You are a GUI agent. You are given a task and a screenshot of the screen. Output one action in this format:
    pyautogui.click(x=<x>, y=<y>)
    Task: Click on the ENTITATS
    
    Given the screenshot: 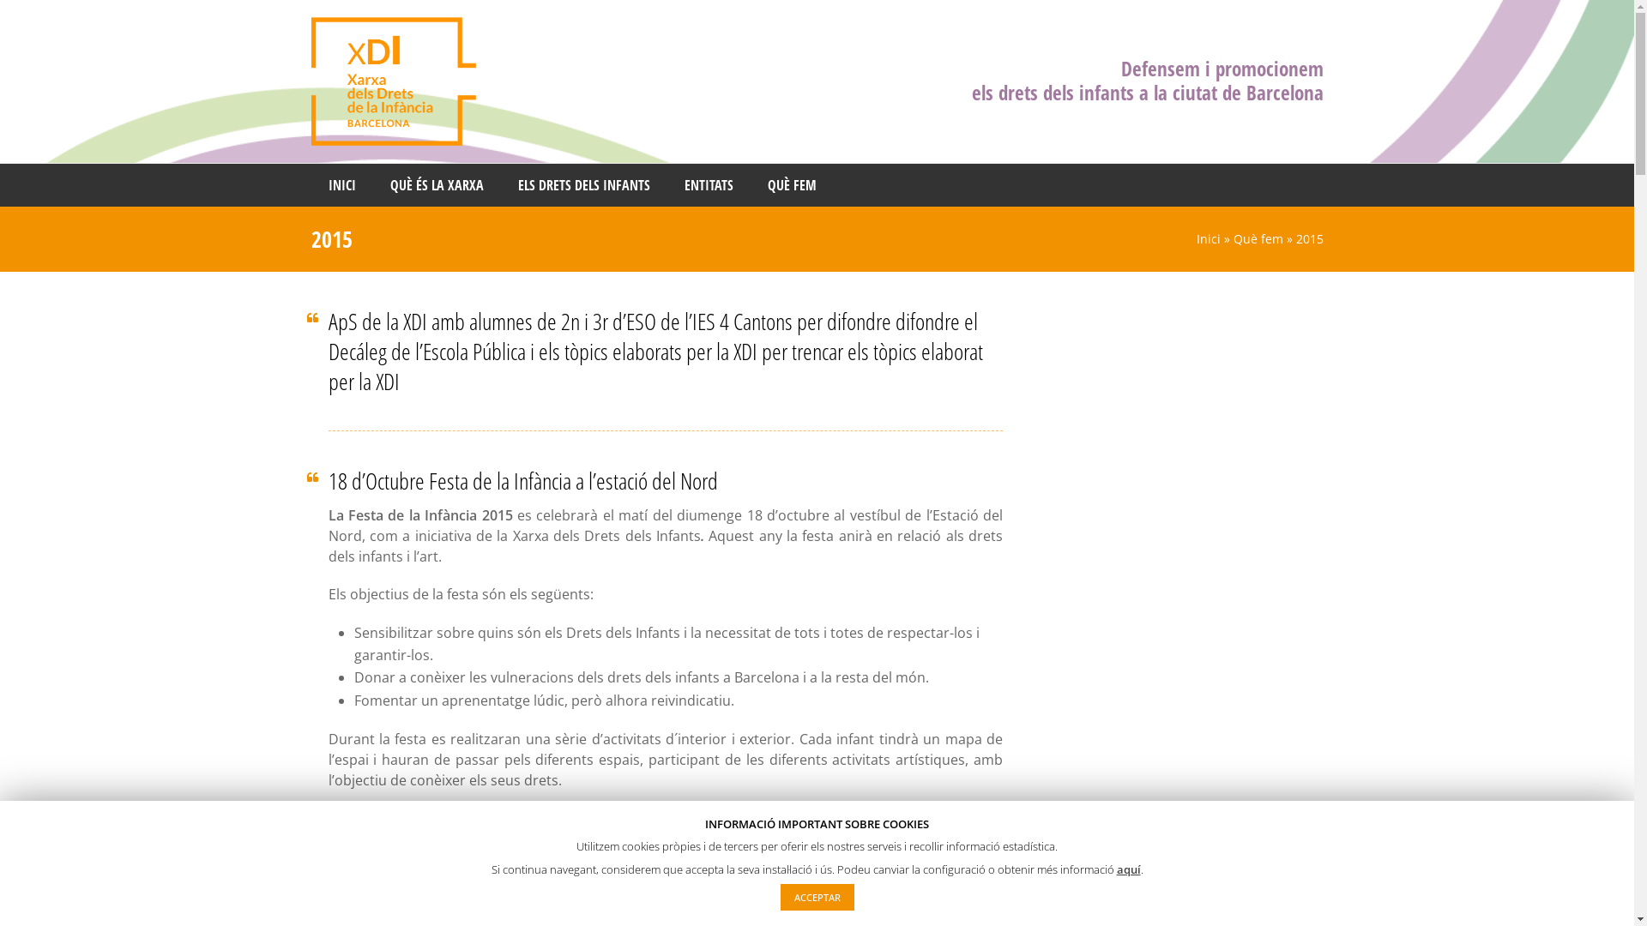 What is the action you would take?
    pyautogui.click(x=709, y=185)
    